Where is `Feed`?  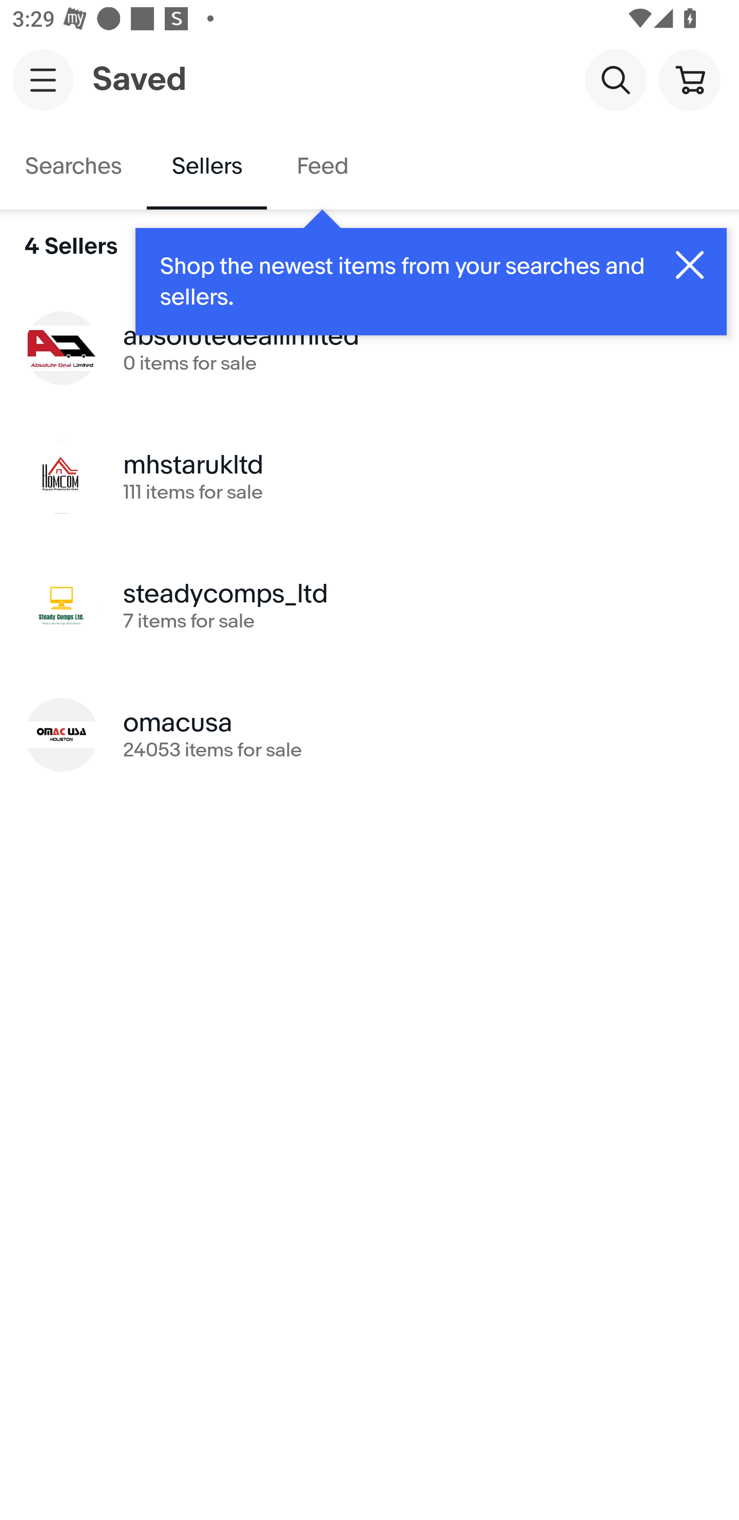 Feed is located at coordinates (322, 166).